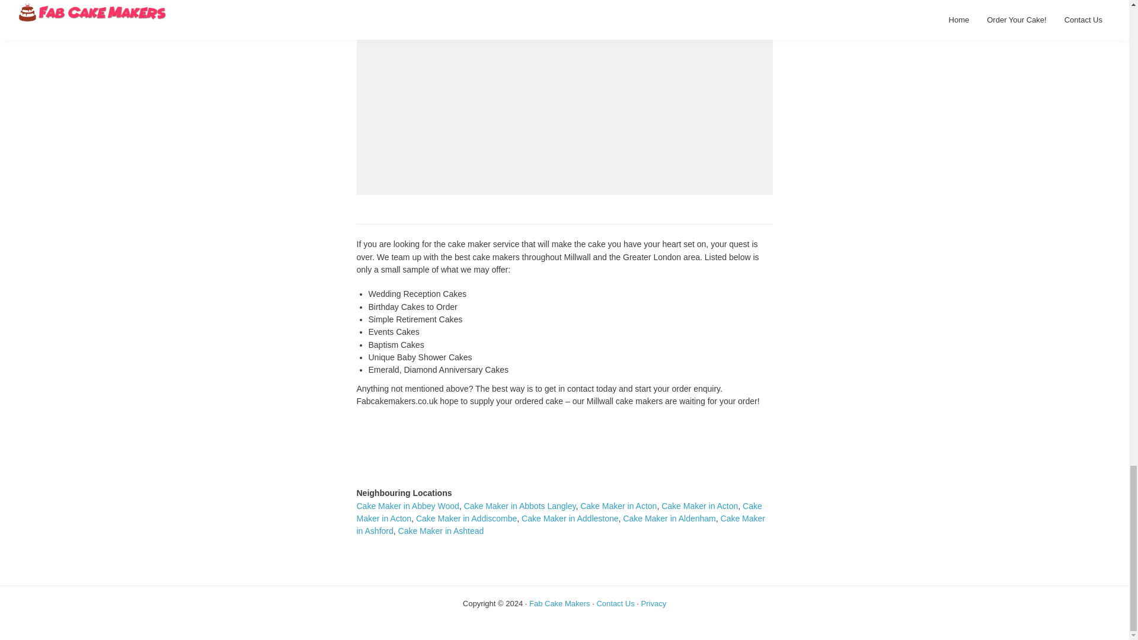  What do you see at coordinates (699, 505) in the screenshot?
I see `Cake Maker in Acton` at bounding box center [699, 505].